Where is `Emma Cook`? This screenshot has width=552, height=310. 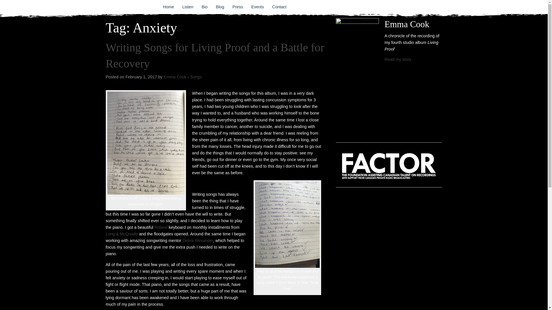
Emma Cook is located at coordinates (175, 77).